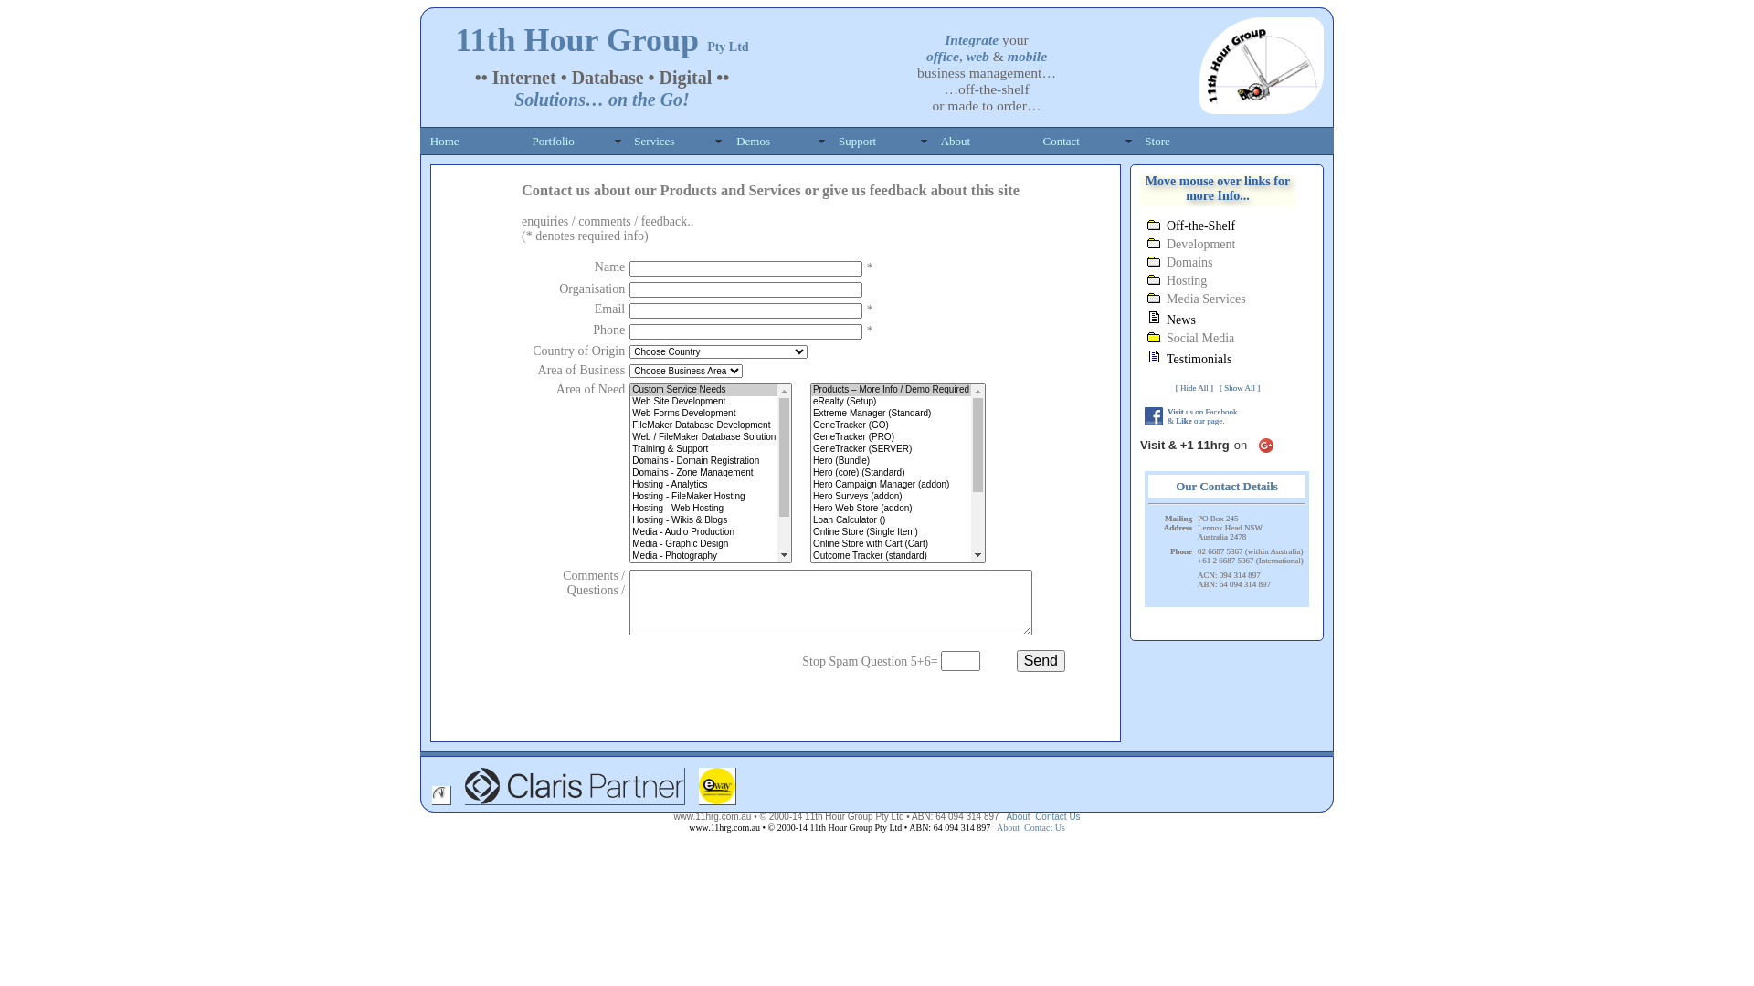 Image resolution: width=1754 pixels, height=986 pixels. I want to click on Store, so click(1188, 141).